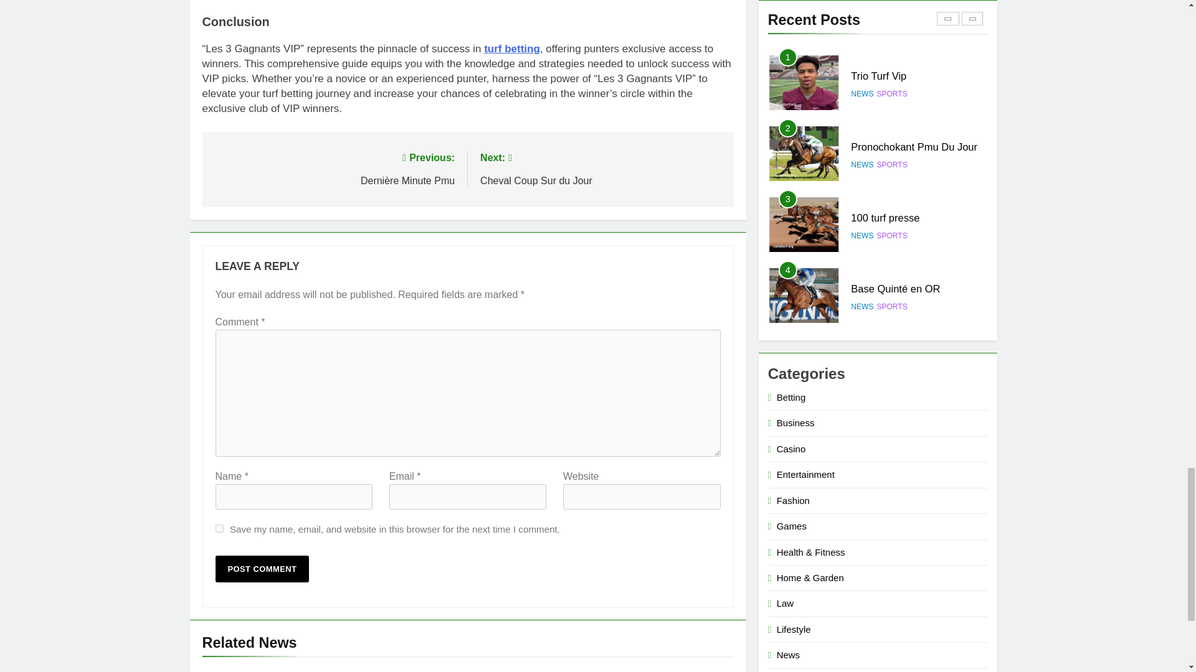  I want to click on Post Comment, so click(262, 569).